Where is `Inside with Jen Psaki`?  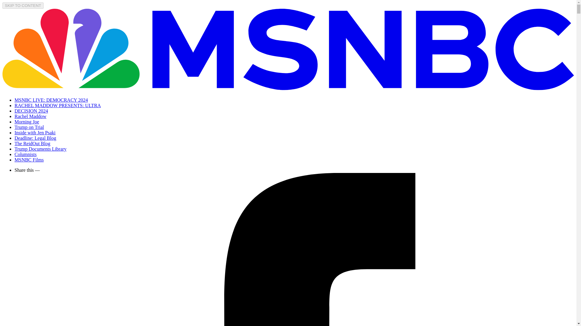
Inside with Jen Psaki is located at coordinates (35, 133).